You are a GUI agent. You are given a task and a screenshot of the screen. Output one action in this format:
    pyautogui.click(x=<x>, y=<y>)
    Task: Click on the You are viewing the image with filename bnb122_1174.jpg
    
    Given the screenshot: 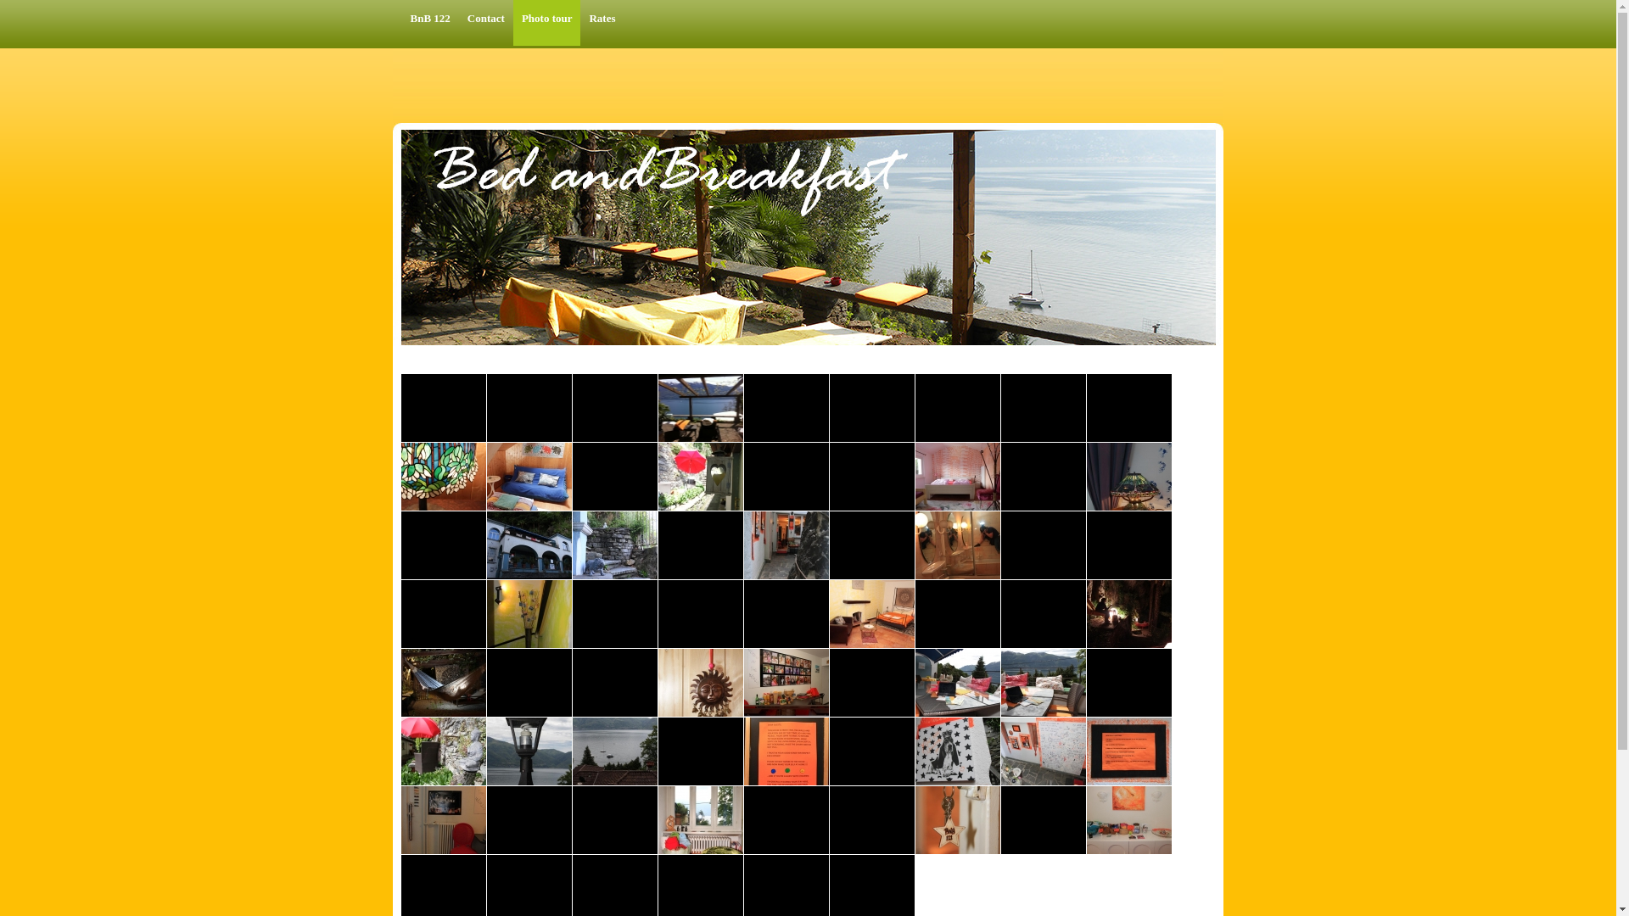 What is the action you would take?
    pyautogui.click(x=1129, y=408)
    